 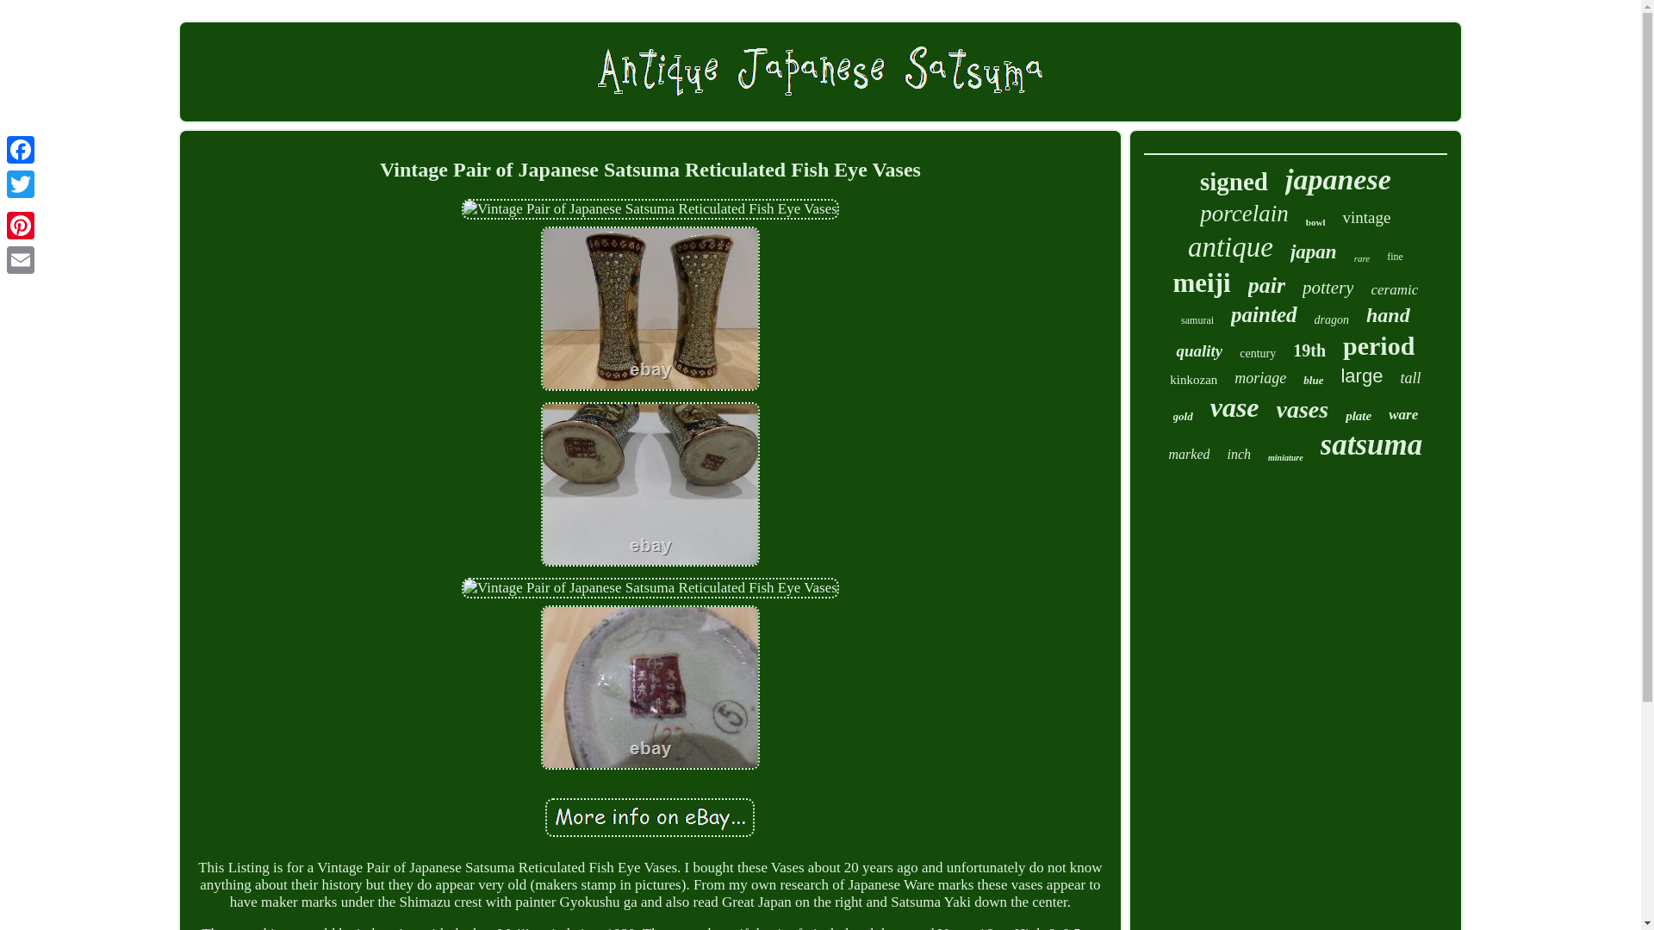 I want to click on quality, so click(x=1199, y=351).